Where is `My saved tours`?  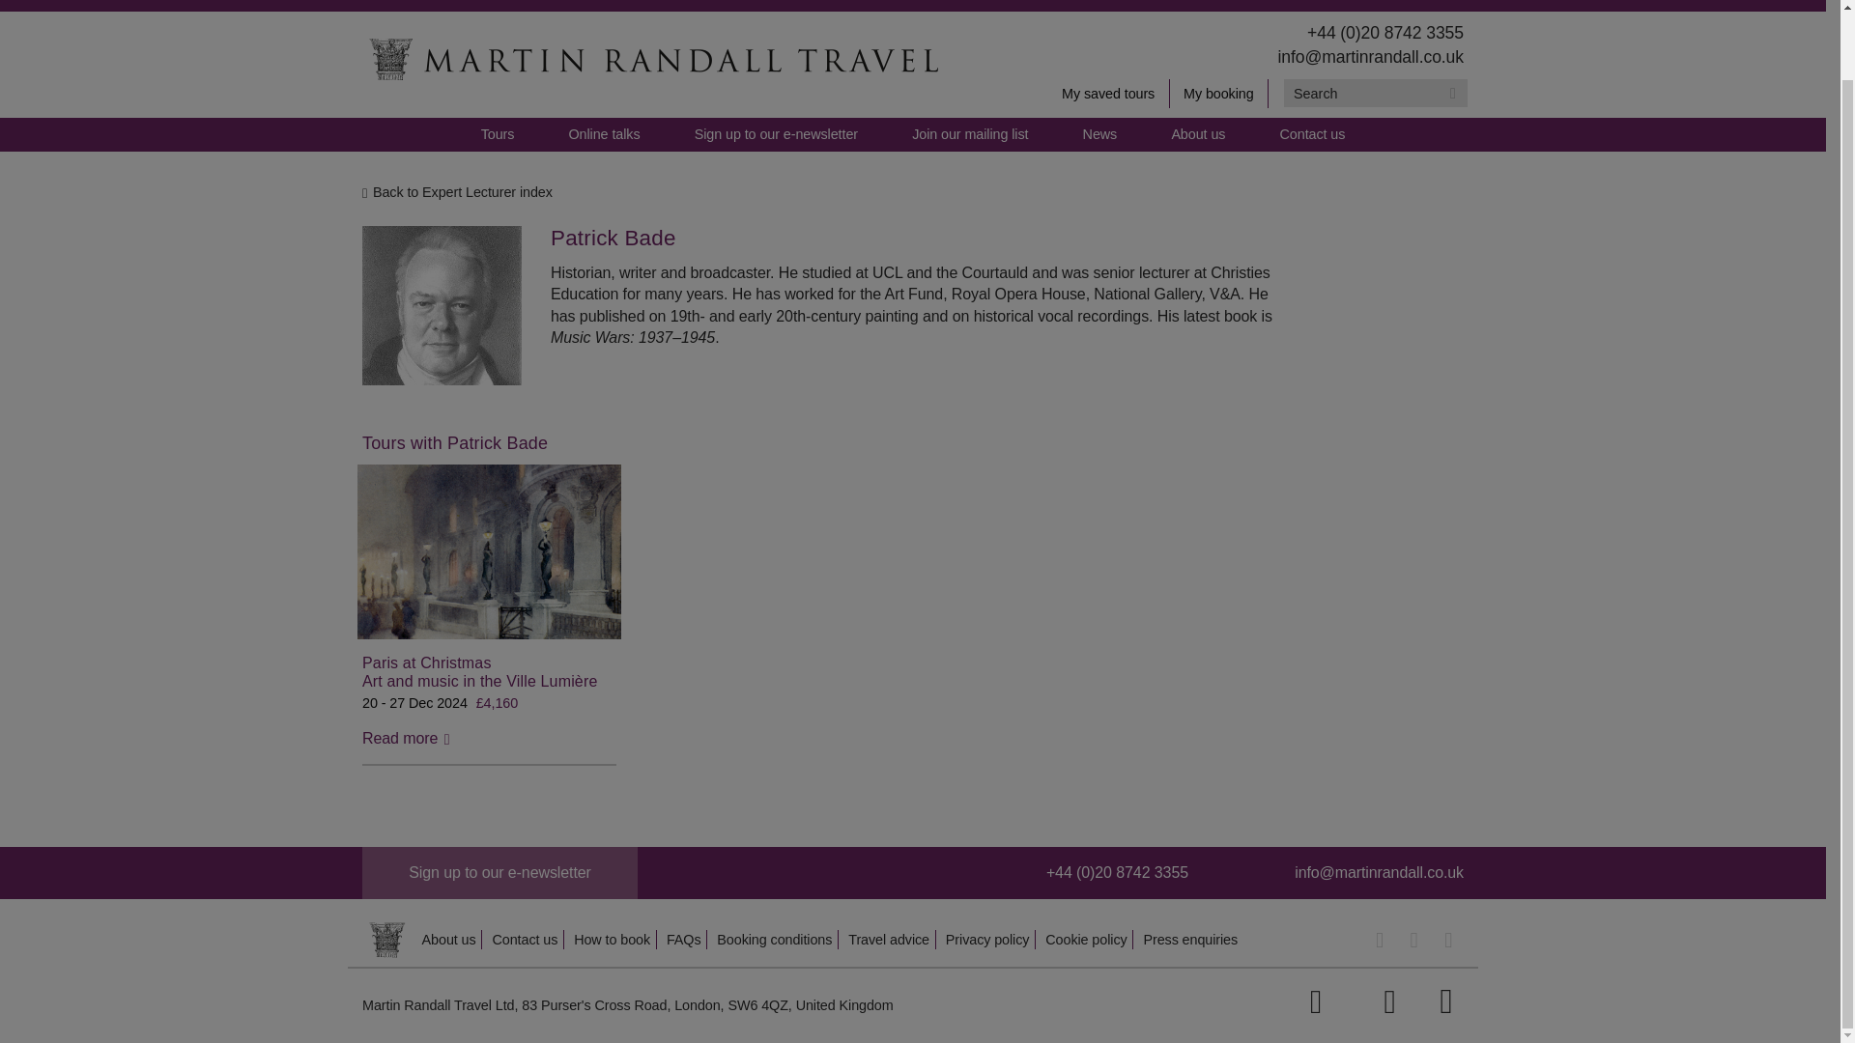
My saved tours is located at coordinates (1109, 94).